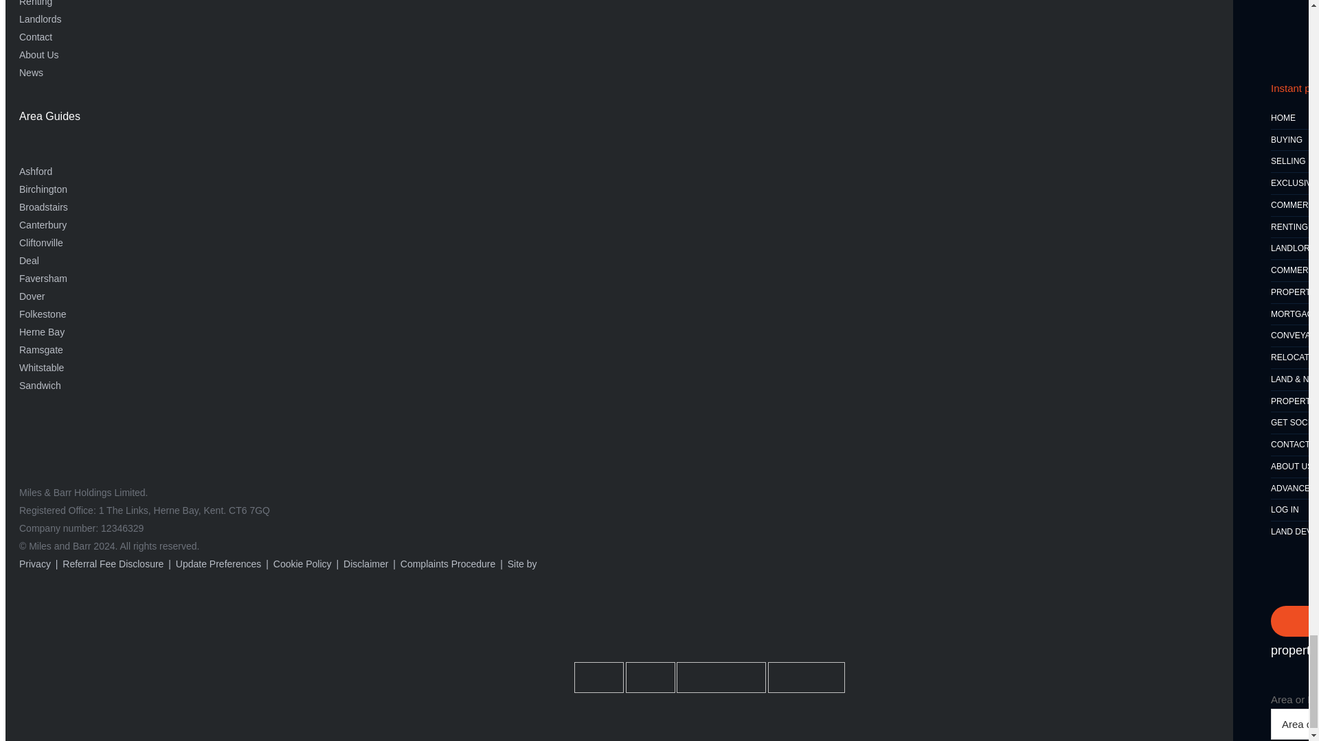 This screenshot has height=741, width=1319. Describe the element at coordinates (35, 564) in the screenshot. I see `Privacy` at that location.